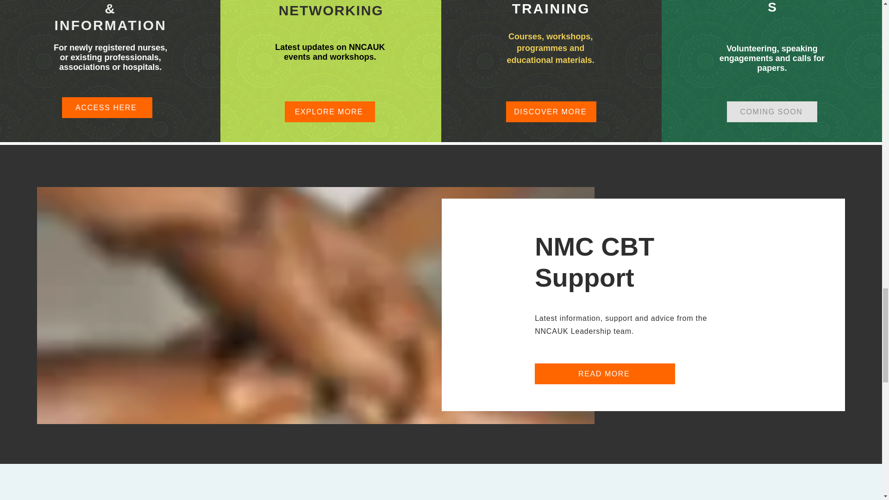 The image size is (889, 500). What do you see at coordinates (330, 112) in the screenshot?
I see `EXPLORE MORE` at bounding box center [330, 112].